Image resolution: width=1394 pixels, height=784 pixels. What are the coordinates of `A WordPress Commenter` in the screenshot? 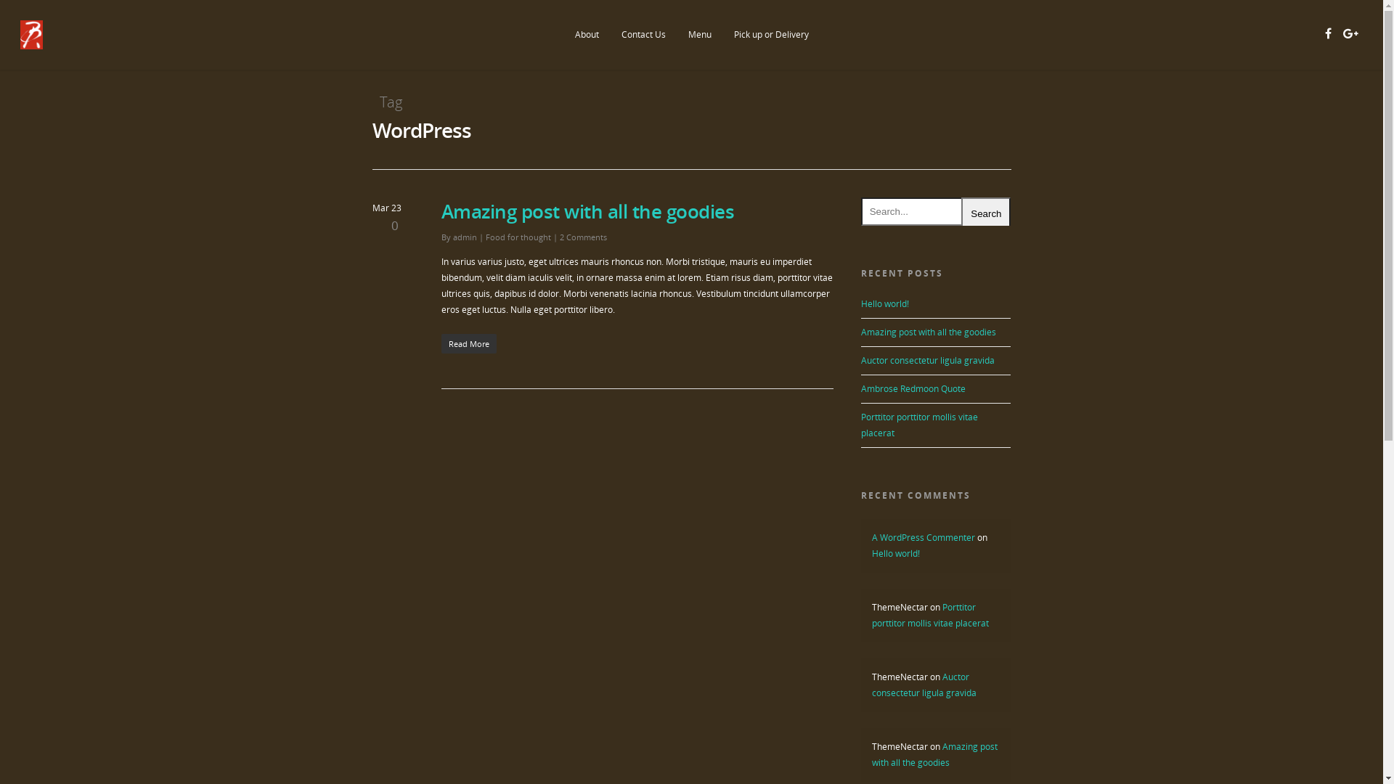 It's located at (924, 537).